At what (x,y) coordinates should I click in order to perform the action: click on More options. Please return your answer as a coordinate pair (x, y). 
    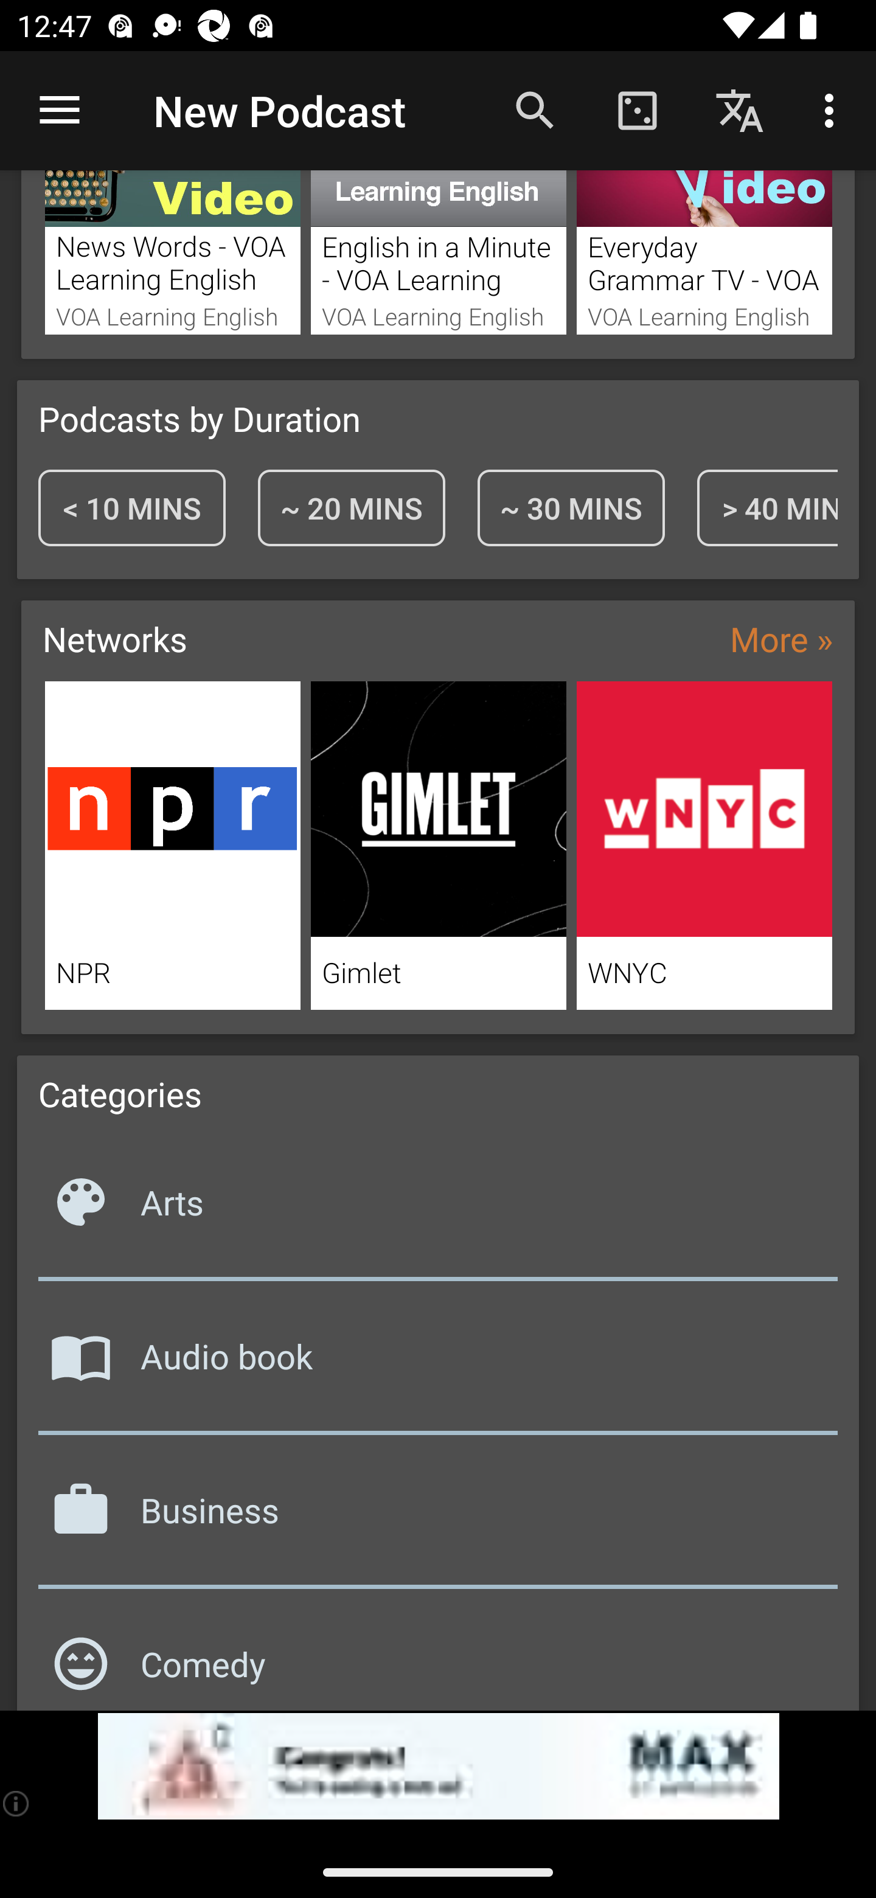
    Looking at the image, I should click on (833, 109).